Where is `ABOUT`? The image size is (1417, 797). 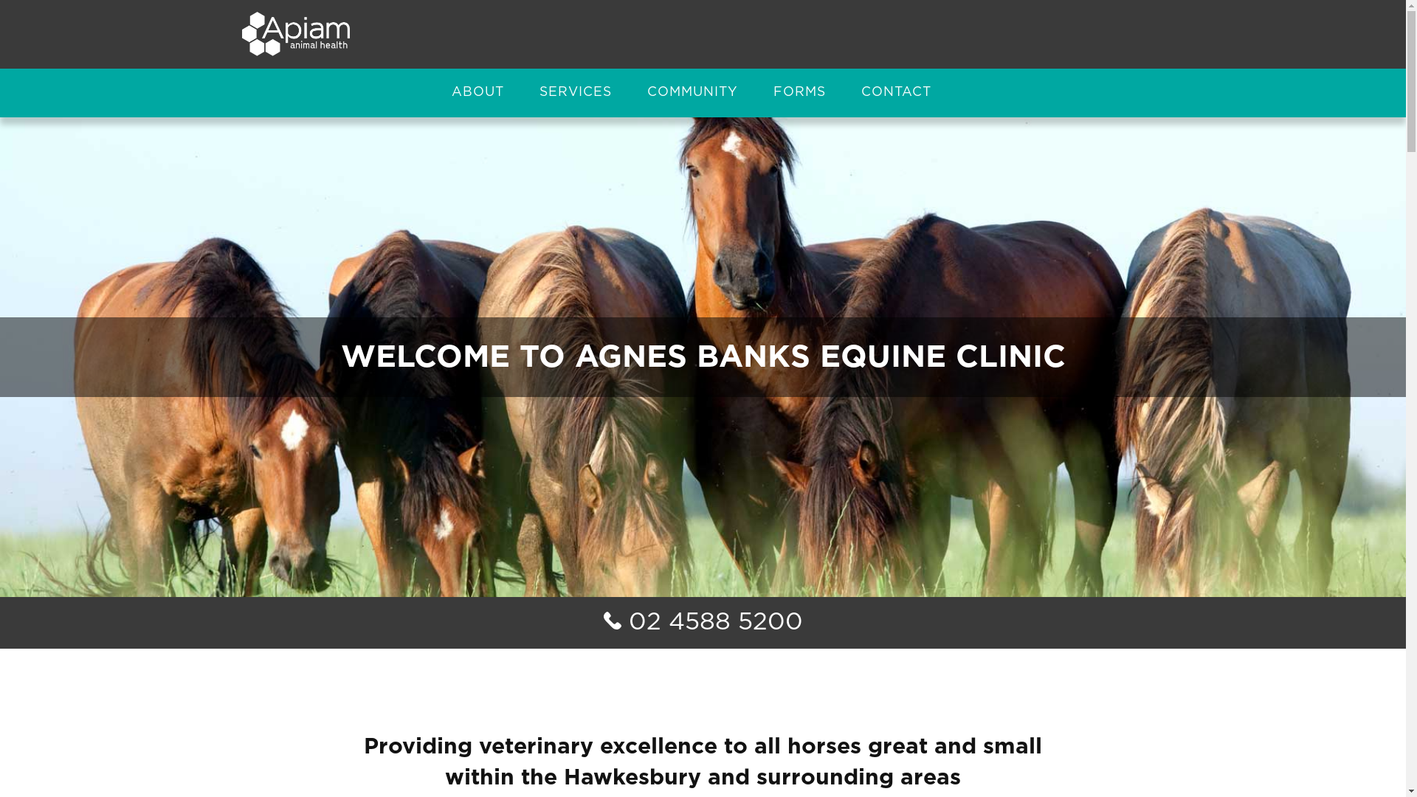
ABOUT is located at coordinates (478, 93).